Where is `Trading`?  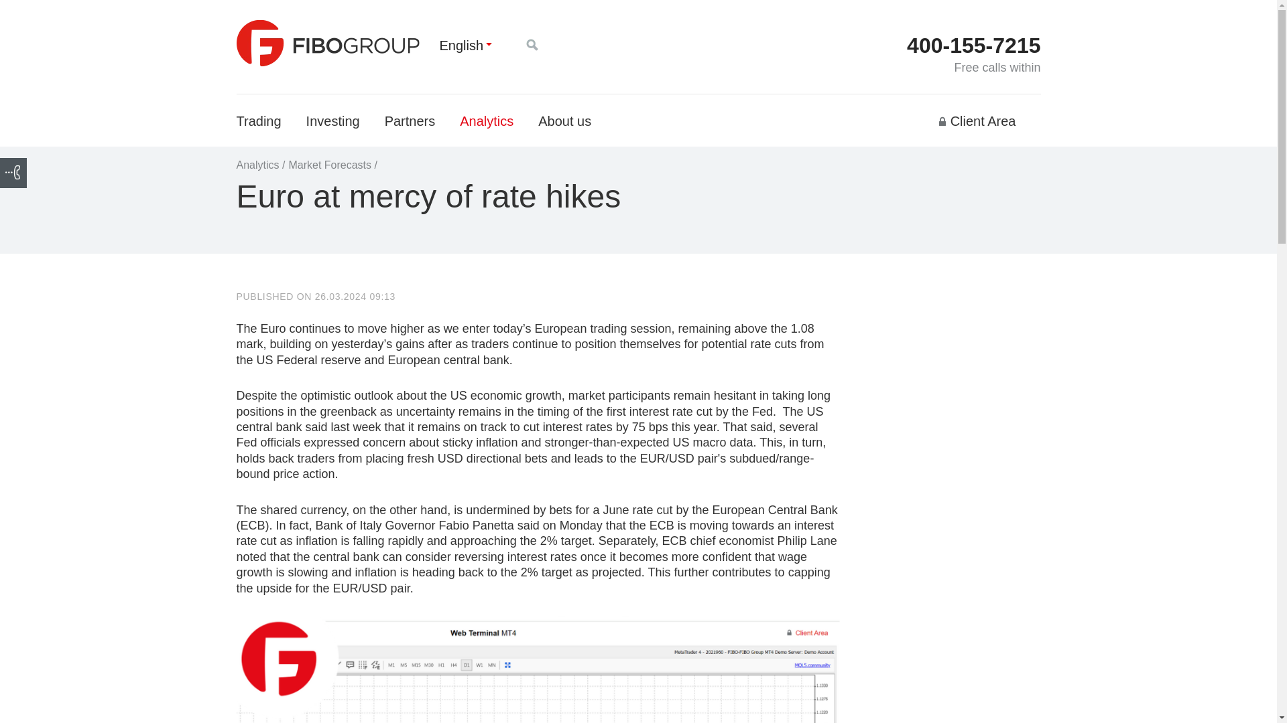
Trading is located at coordinates (257, 120).